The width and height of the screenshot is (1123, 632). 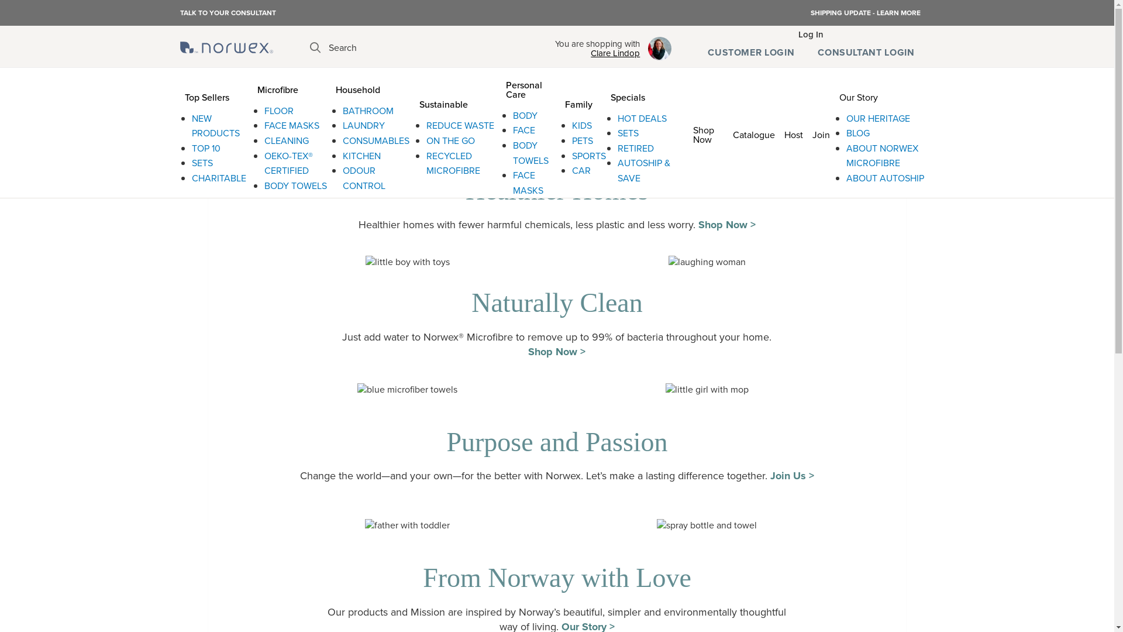 What do you see at coordinates (450, 140) in the screenshot?
I see `ON THE GO` at bounding box center [450, 140].